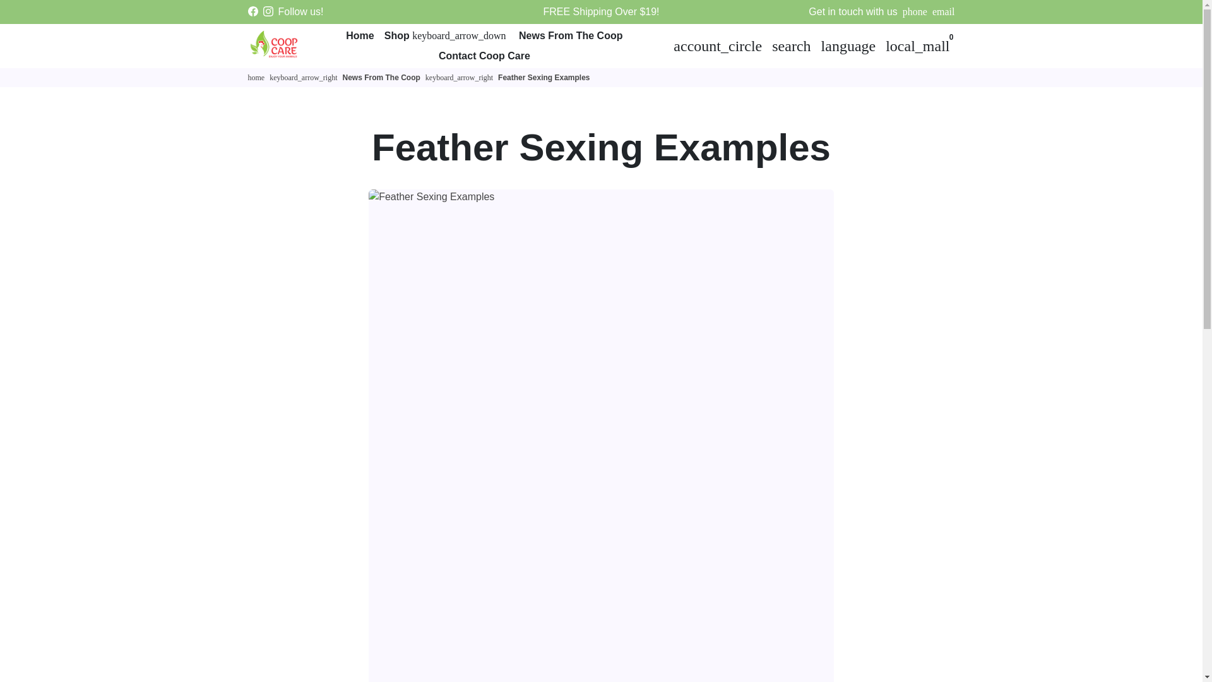 The image size is (1212, 682). What do you see at coordinates (252, 11) in the screenshot?
I see `Coop Care on Facebook` at bounding box center [252, 11].